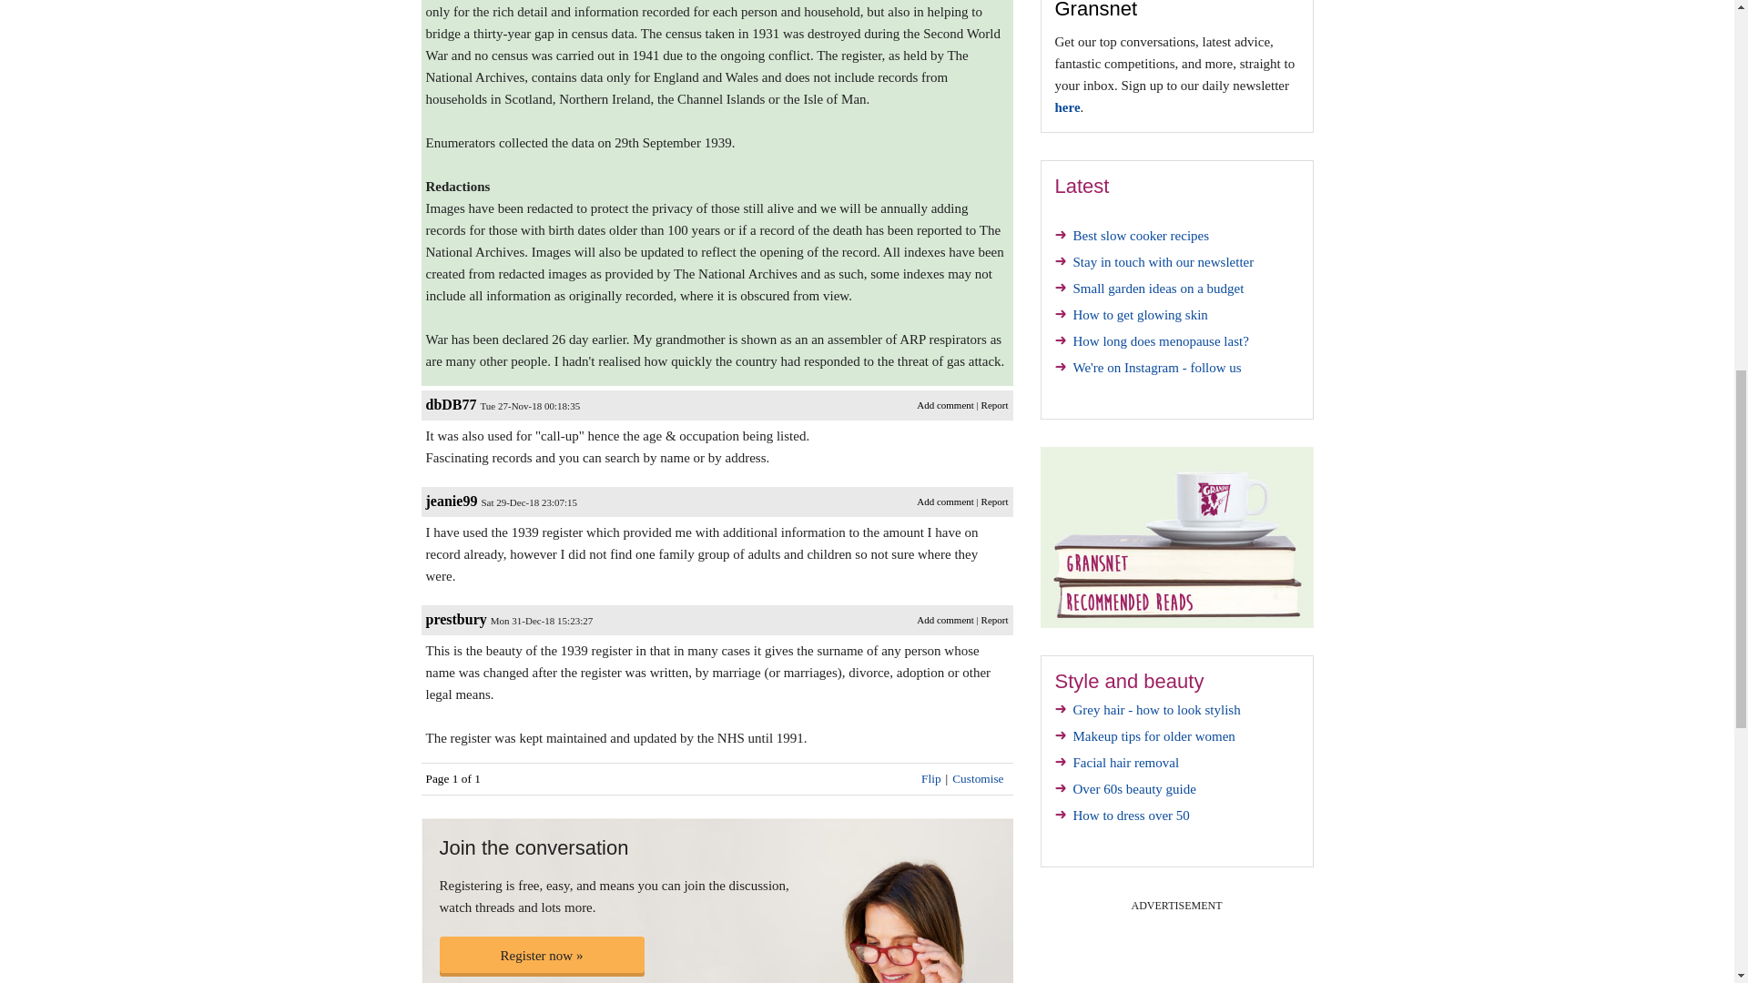  What do you see at coordinates (945, 404) in the screenshot?
I see `Add your comment to this discussion` at bounding box center [945, 404].